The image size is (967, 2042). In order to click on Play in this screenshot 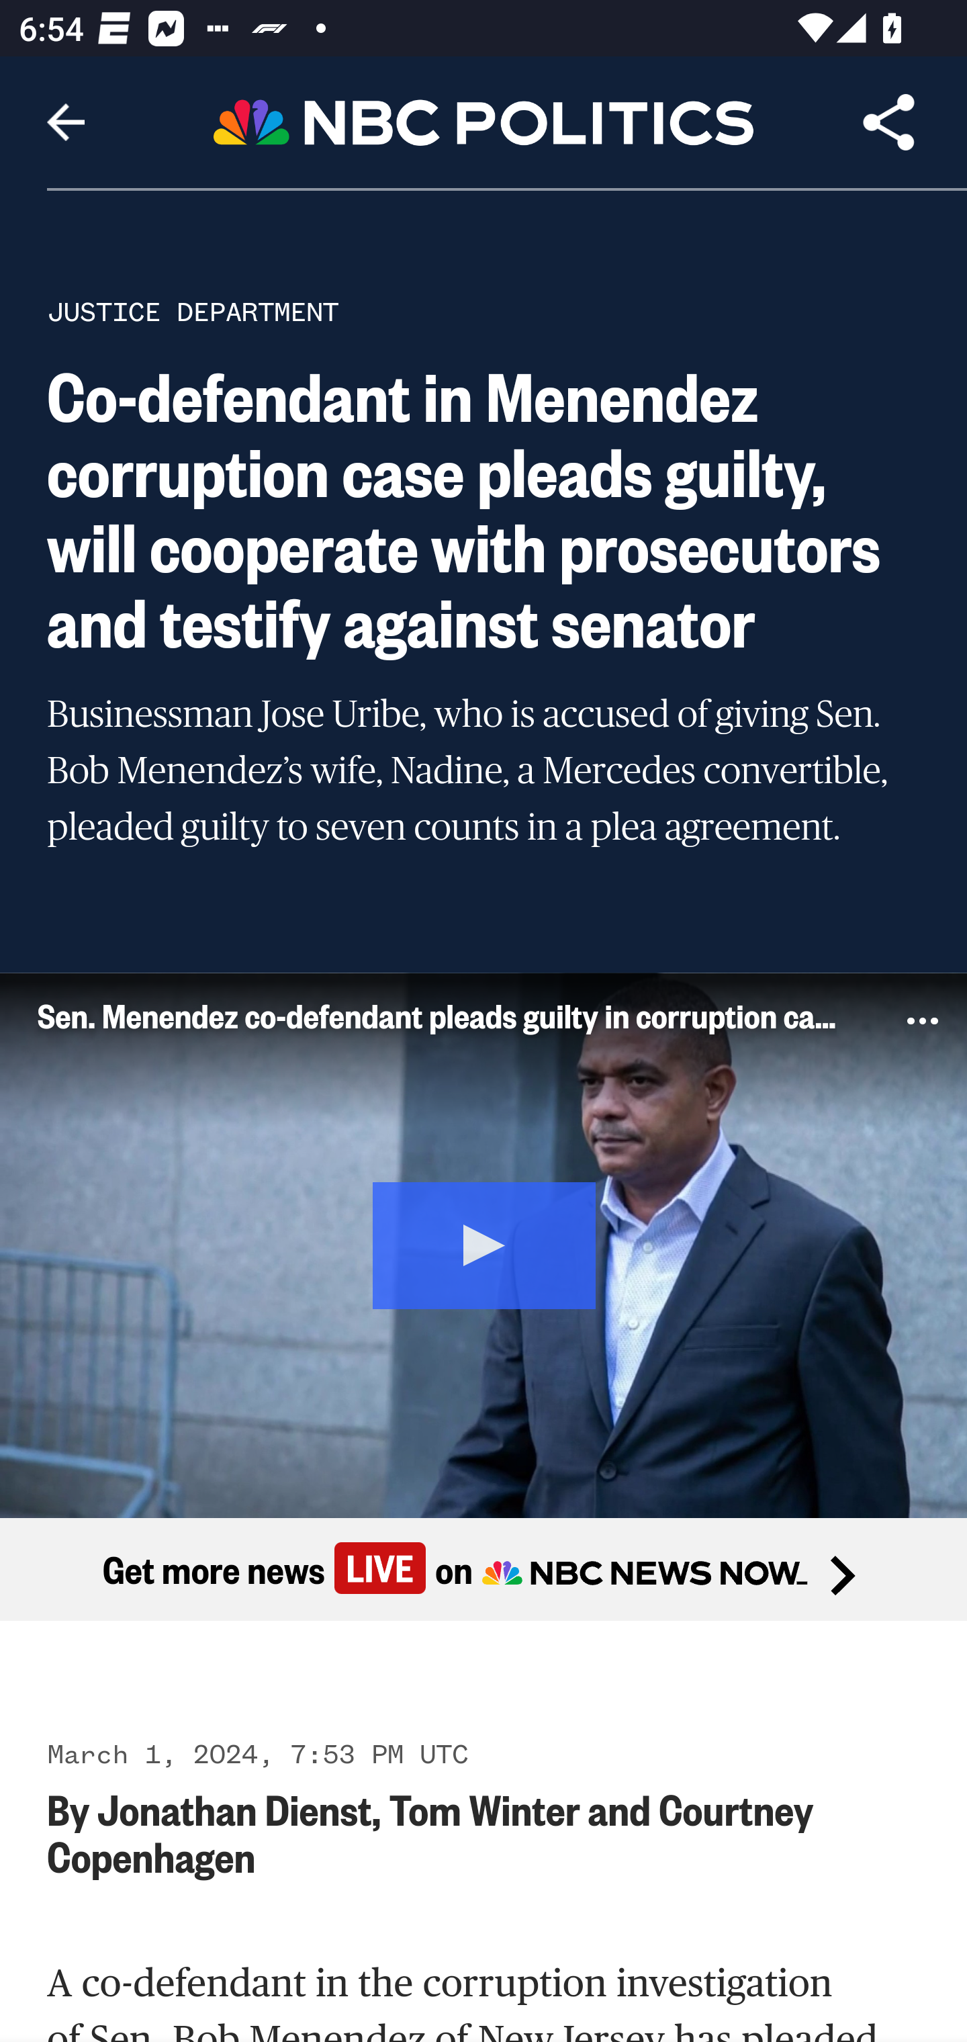, I will do `click(485, 1243)`.